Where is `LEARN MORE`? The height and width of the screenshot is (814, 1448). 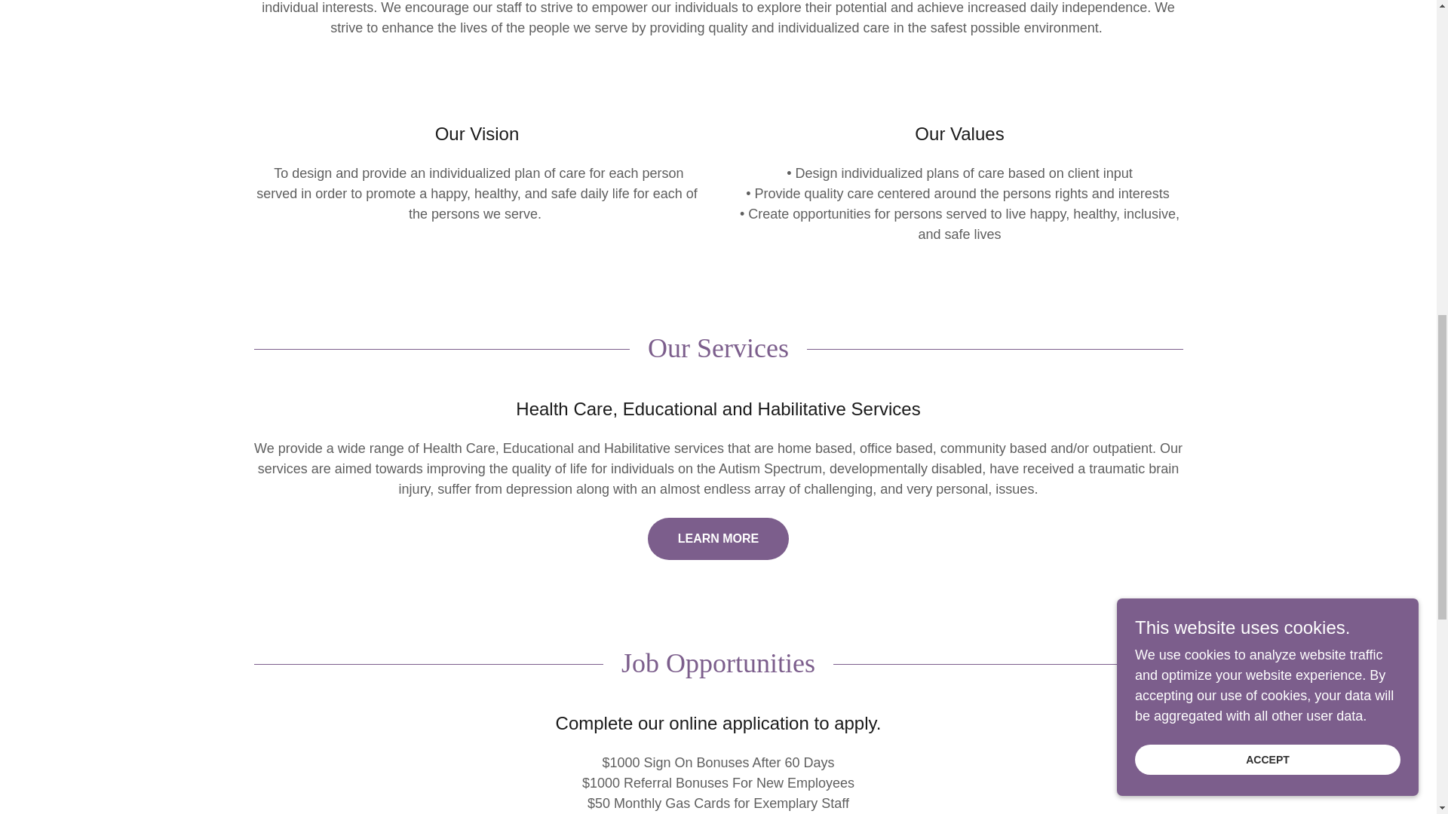 LEARN MORE is located at coordinates (718, 538).